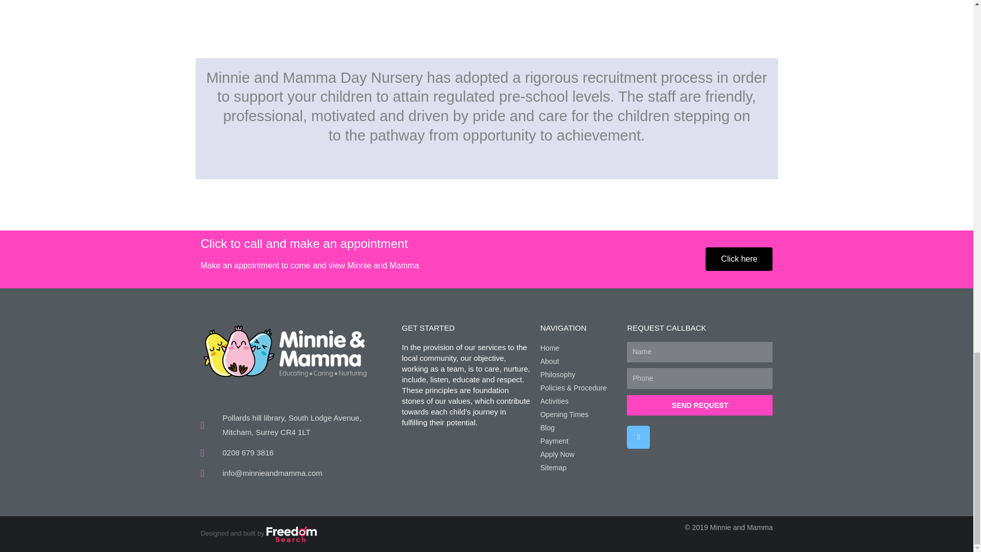 The height and width of the screenshot is (552, 981). I want to click on 0208 679 3816, so click(295, 452).